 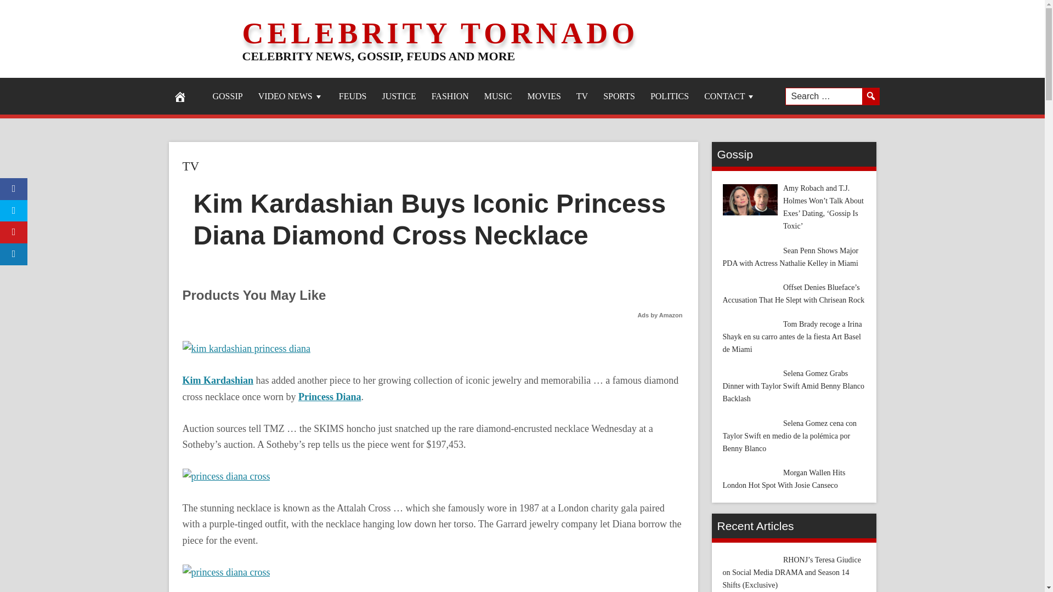 What do you see at coordinates (398, 96) in the screenshot?
I see `JUSTICE` at bounding box center [398, 96].